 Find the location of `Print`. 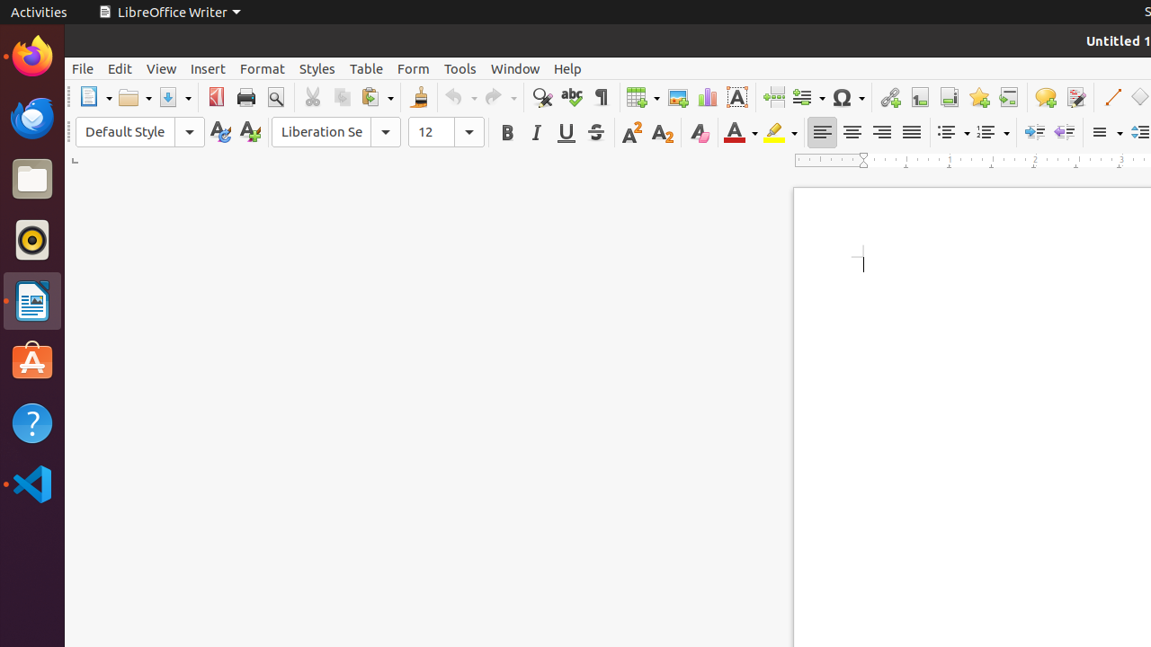

Print is located at coordinates (246, 97).